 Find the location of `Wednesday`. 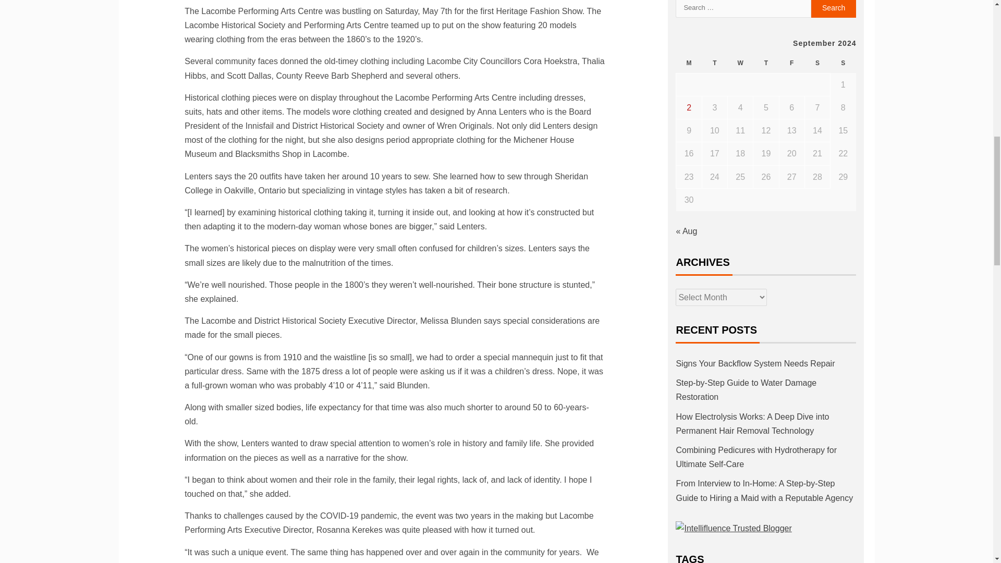

Wednesday is located at coordinates (740, 63).